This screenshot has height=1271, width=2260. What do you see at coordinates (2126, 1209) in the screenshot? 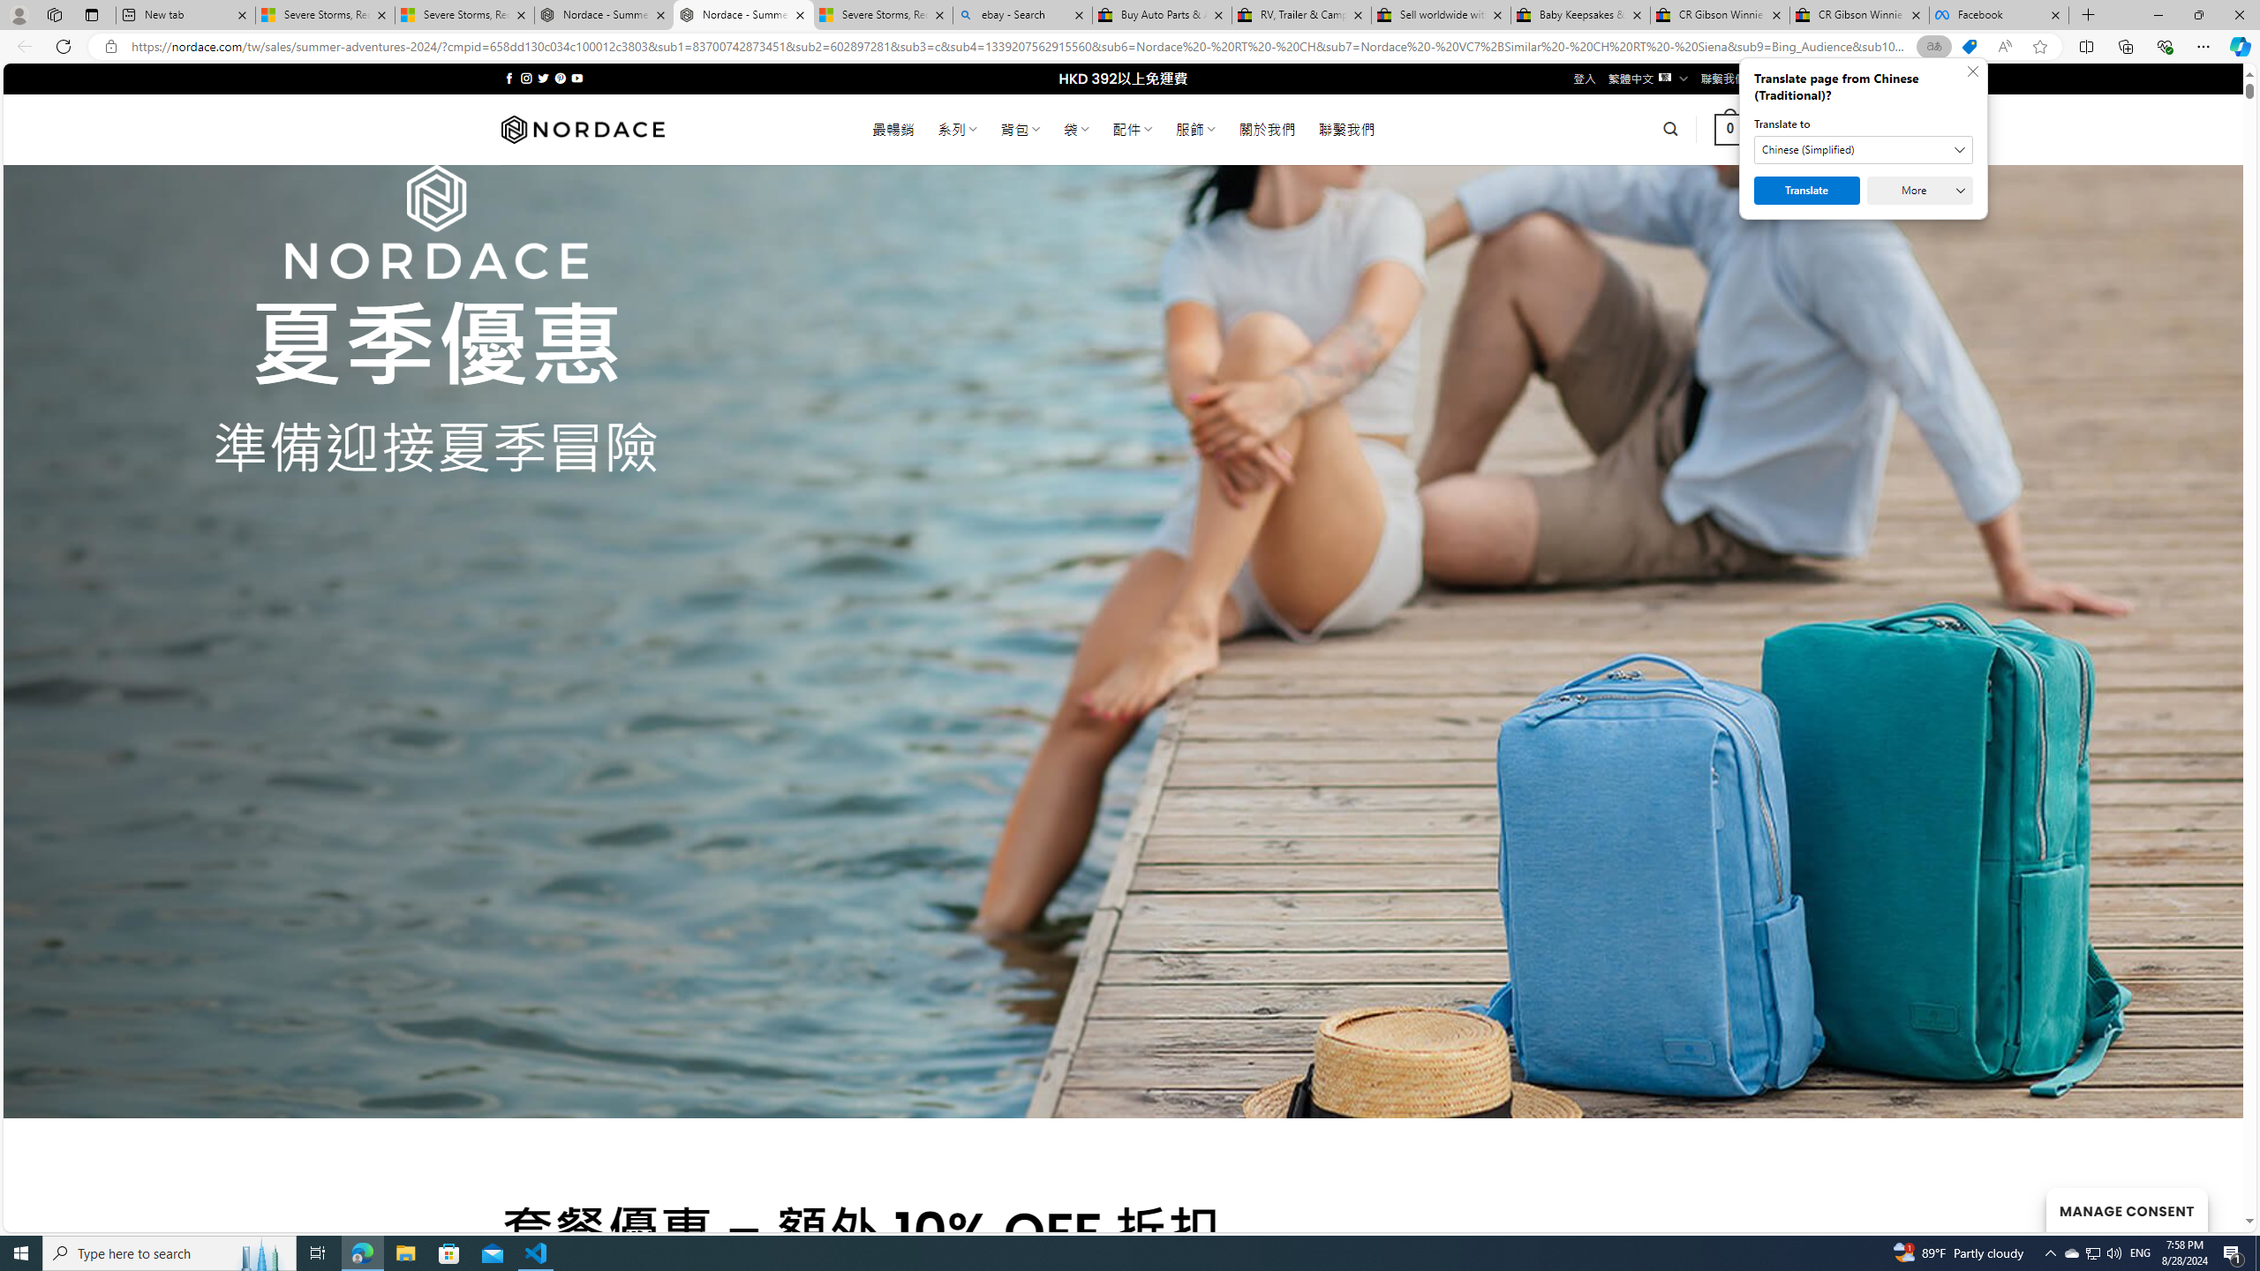
I see `MANAGE CONSENT` at bounding box center [2126, 1209].